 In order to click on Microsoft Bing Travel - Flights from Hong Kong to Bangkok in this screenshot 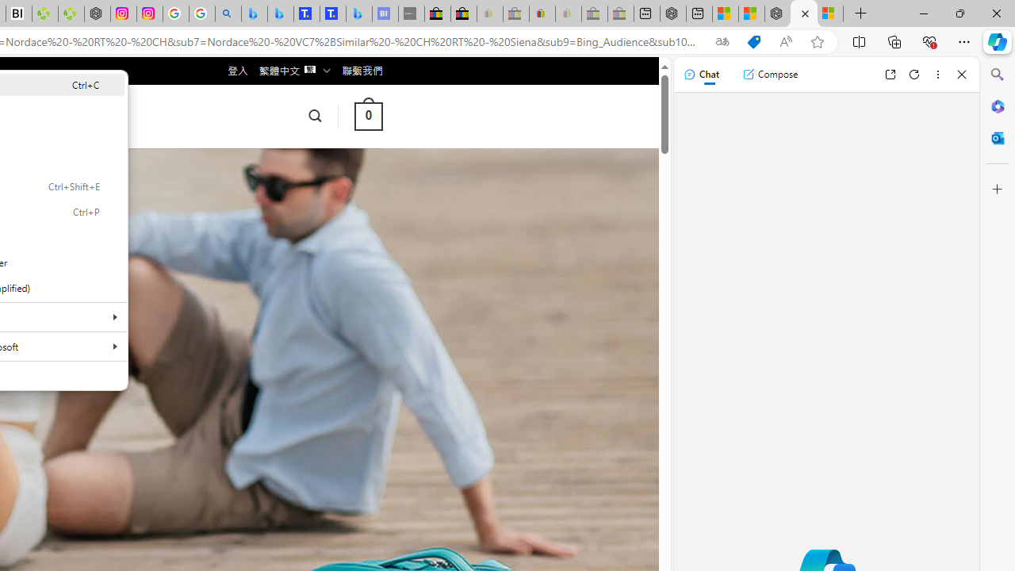, I will do `click(254, 14)`.